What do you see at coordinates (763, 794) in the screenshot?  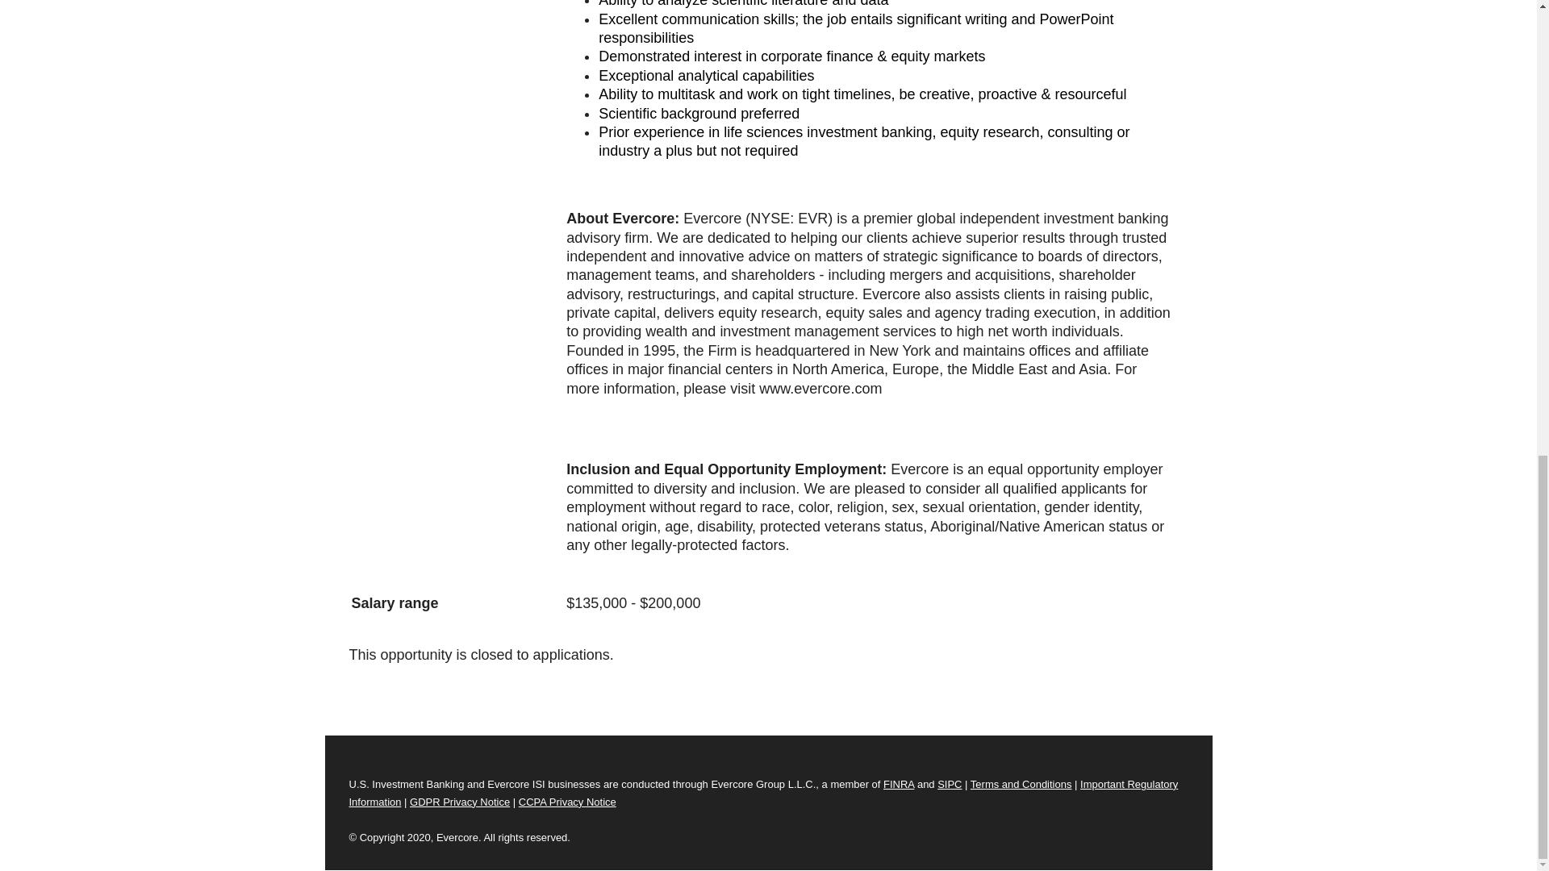 I see `Important Regulatory Information` at bounding box center [763, 794].